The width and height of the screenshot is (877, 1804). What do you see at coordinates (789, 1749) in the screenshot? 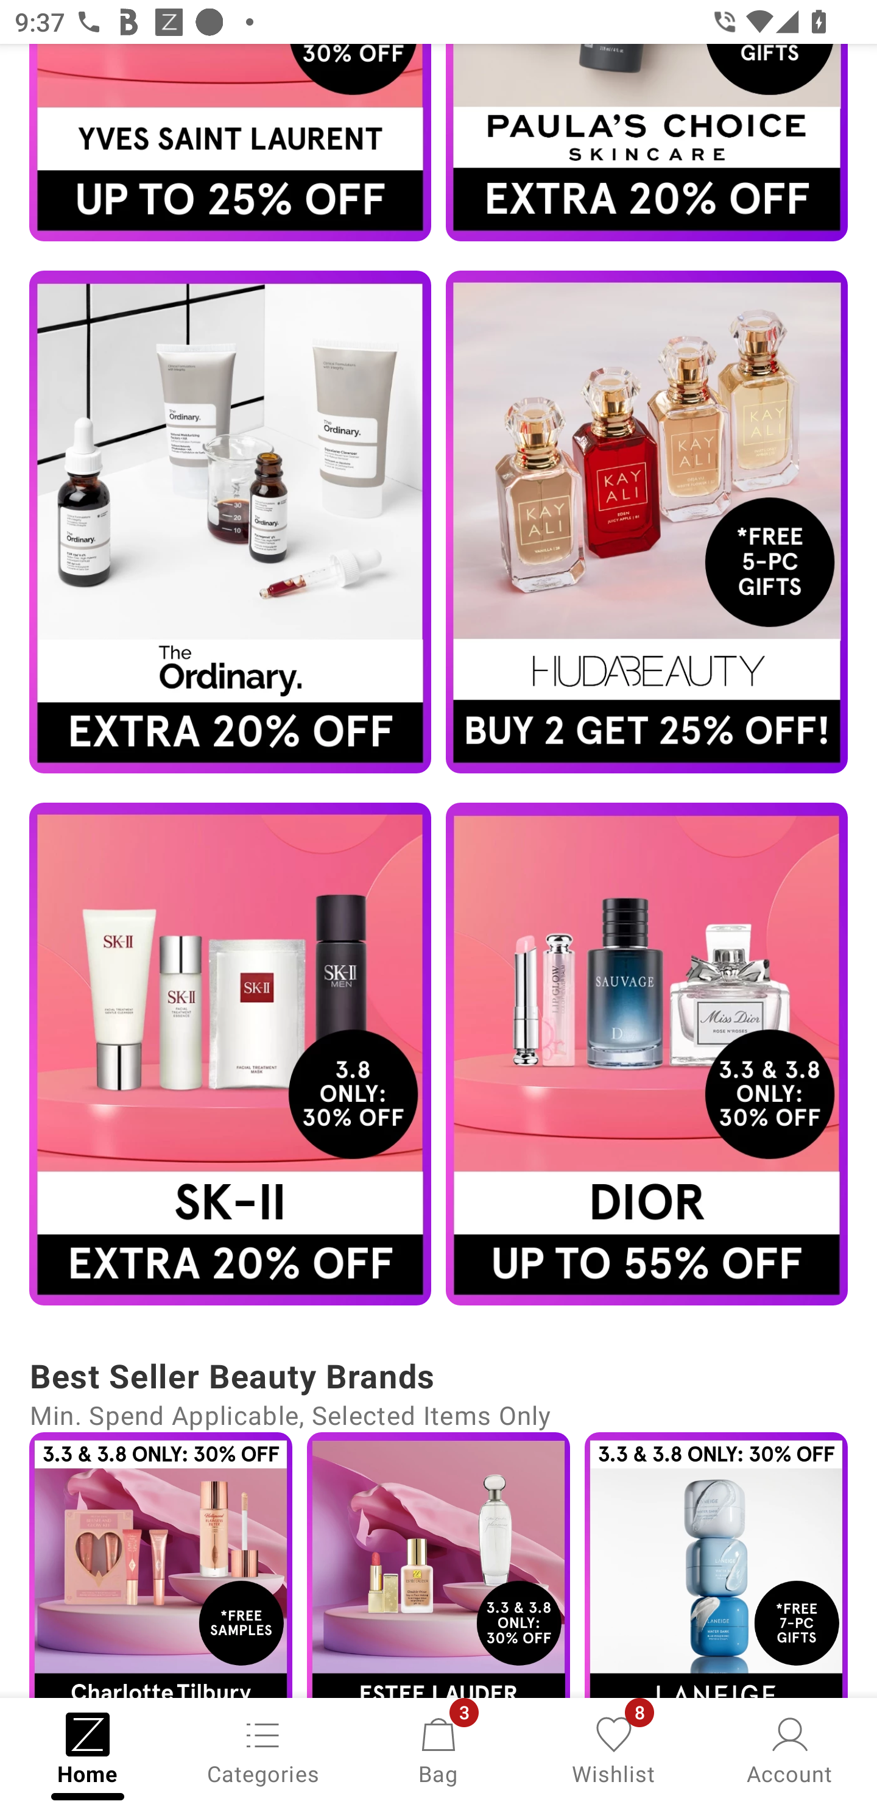
I see `Account` at bounding box center [789, 1749].